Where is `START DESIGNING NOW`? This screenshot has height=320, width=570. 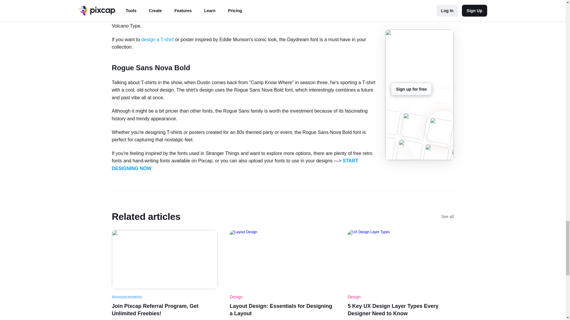 START DESIGNING NOW is located at coordinates (235, 164).